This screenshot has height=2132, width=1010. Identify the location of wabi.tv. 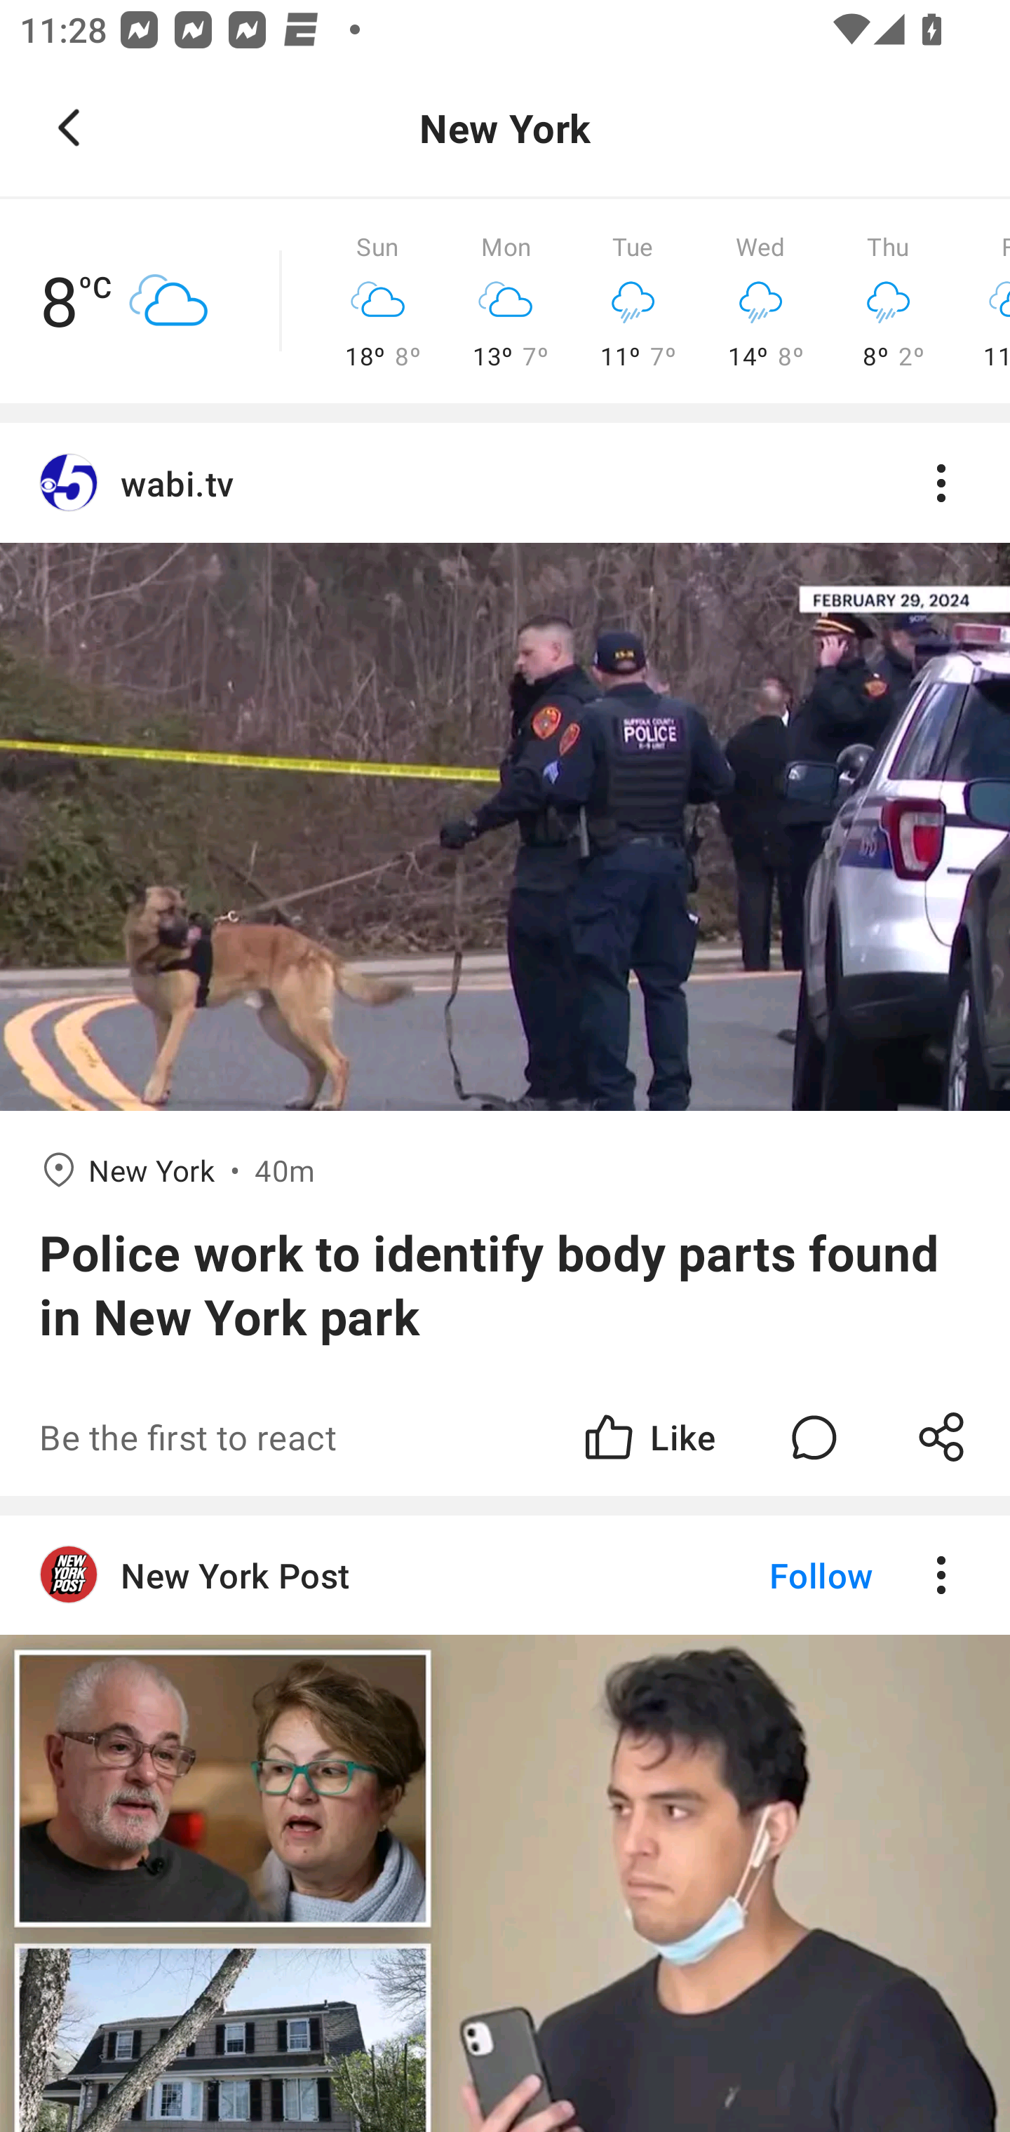
(505, 484).